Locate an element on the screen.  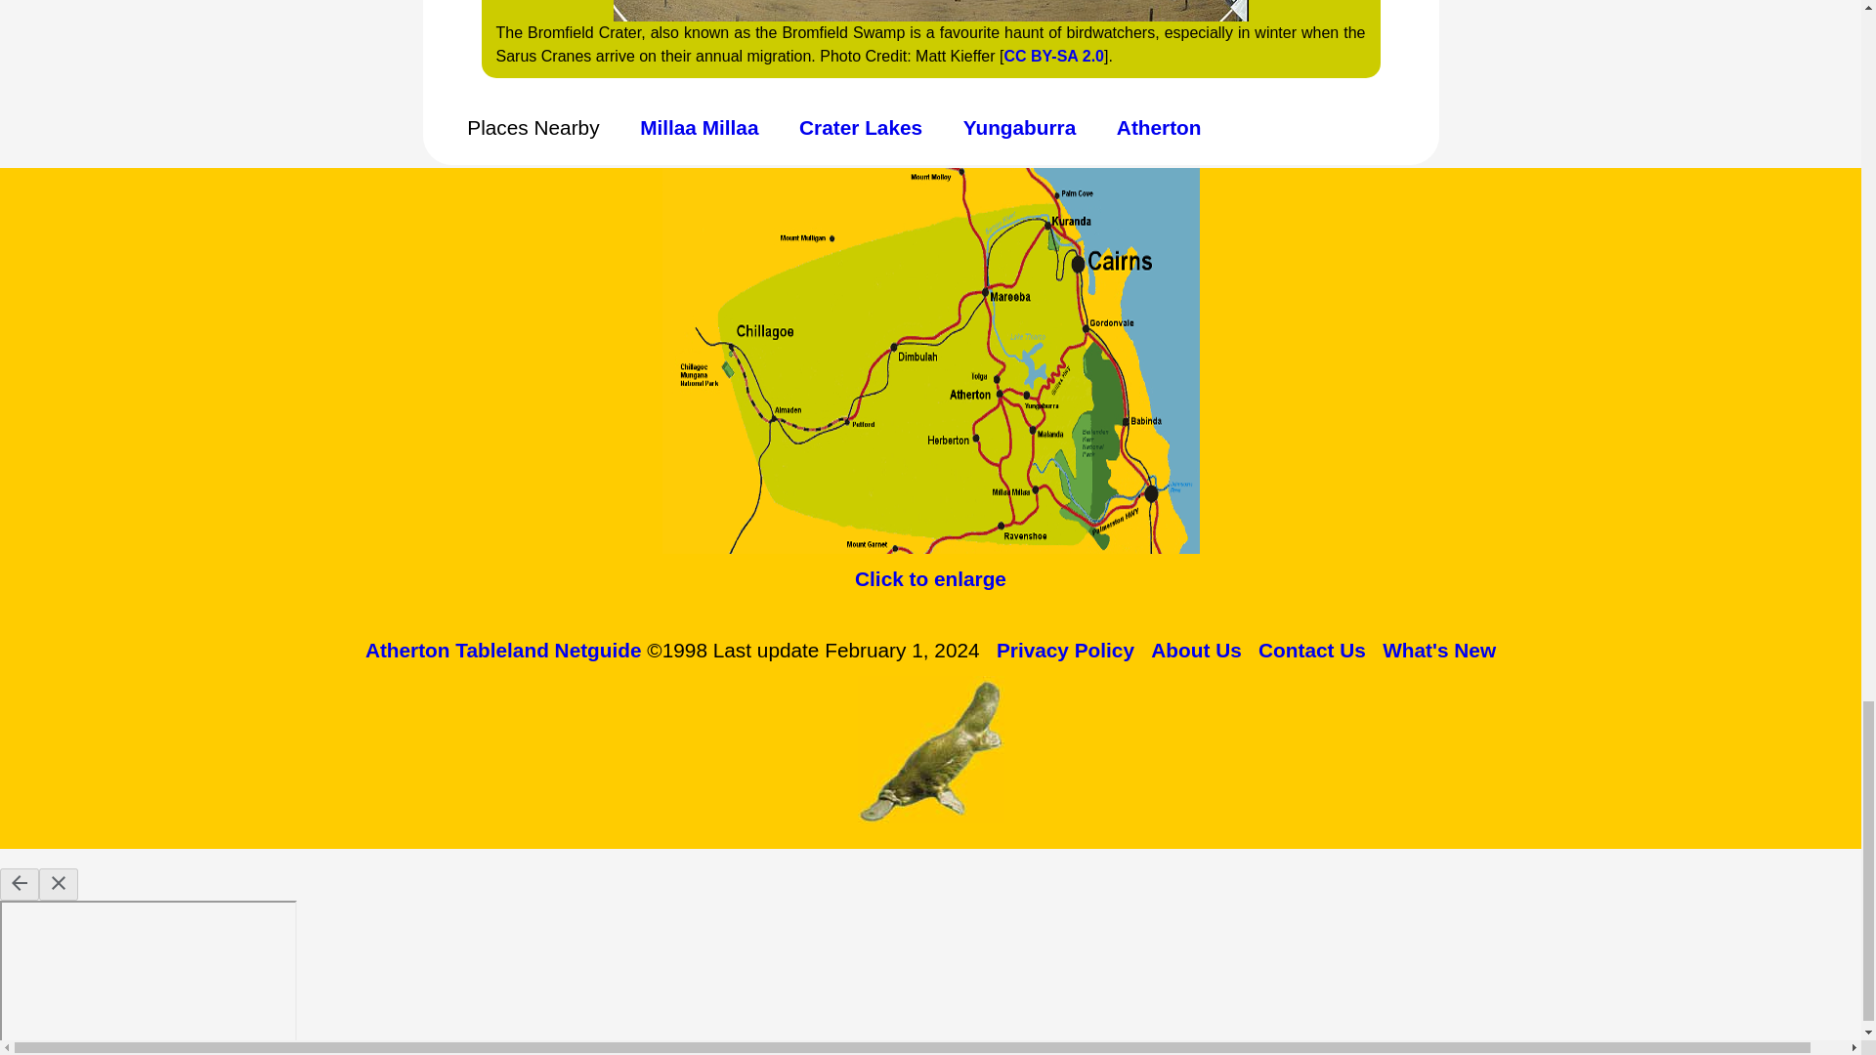
Millaa Millaa is located at coordinates (698, 126).